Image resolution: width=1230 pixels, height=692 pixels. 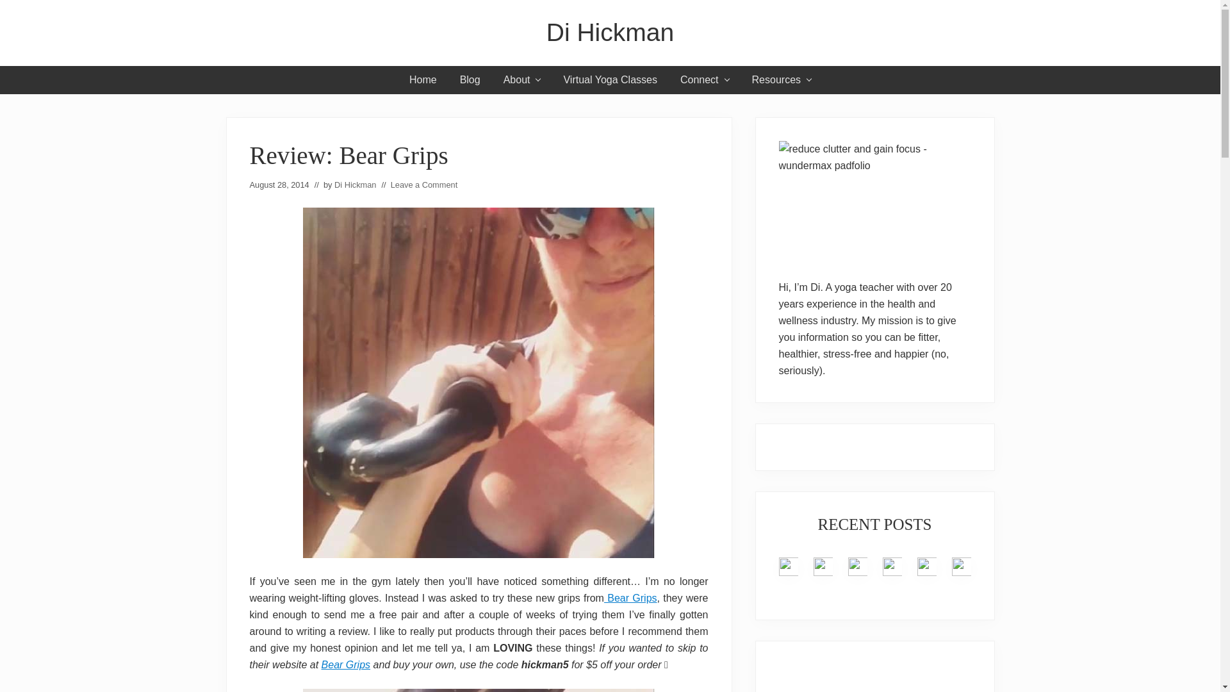 What do you see at coordinates (424, 185) in the screenshot?
I see `Leave a Comment` at bounding box center [424, 185].